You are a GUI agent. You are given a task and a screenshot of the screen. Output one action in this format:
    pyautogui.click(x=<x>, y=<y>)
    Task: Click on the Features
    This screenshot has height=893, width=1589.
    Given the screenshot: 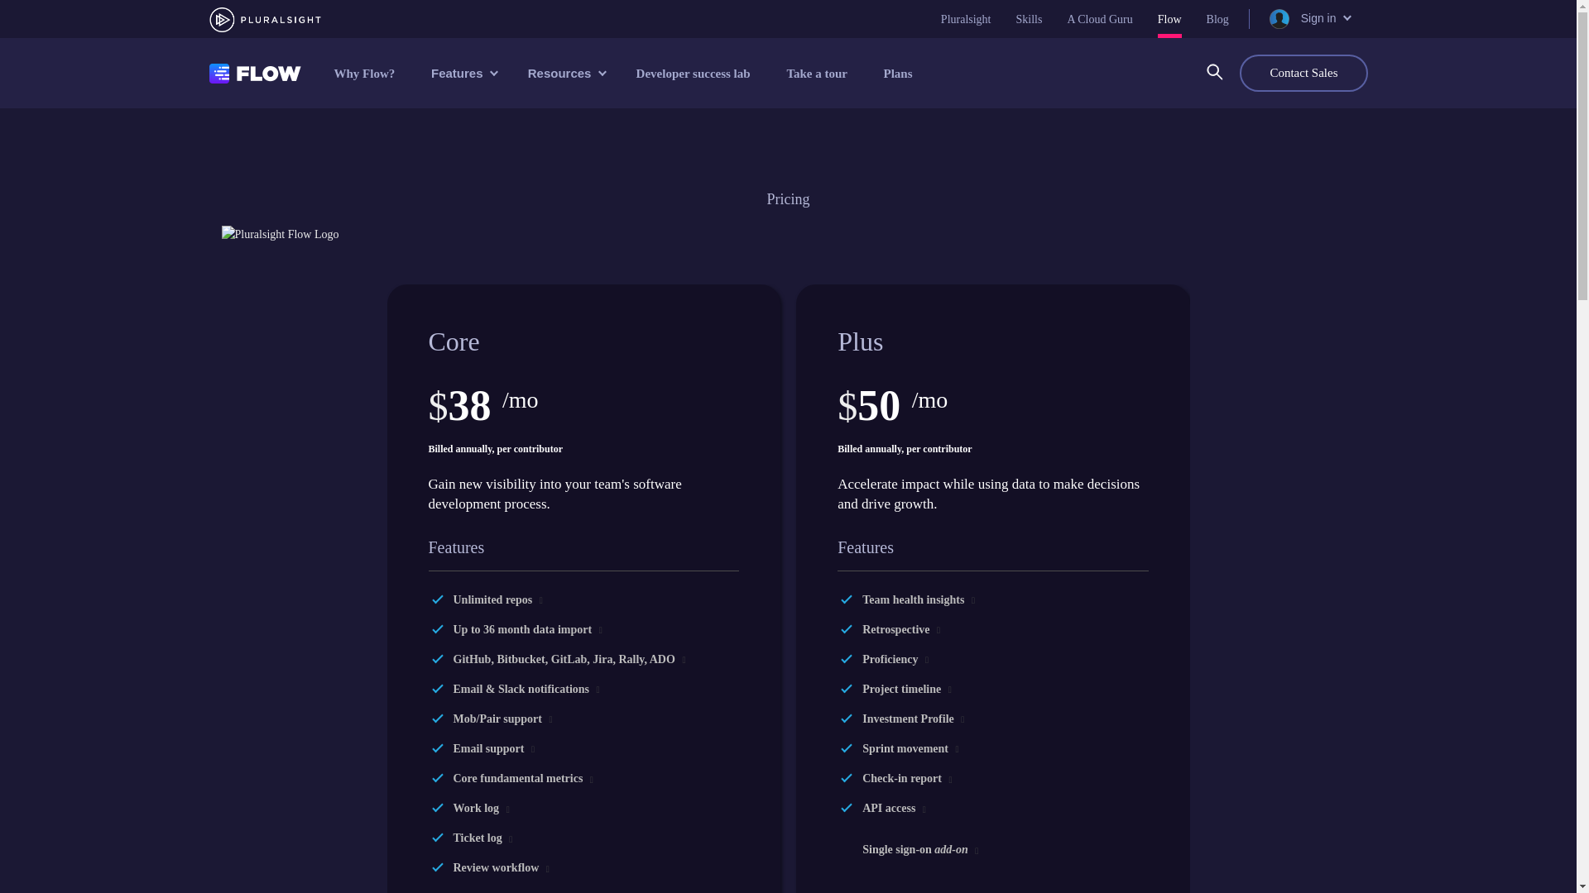 What is the action you would take?
    pyautogui.click(x=462, y=73)
    